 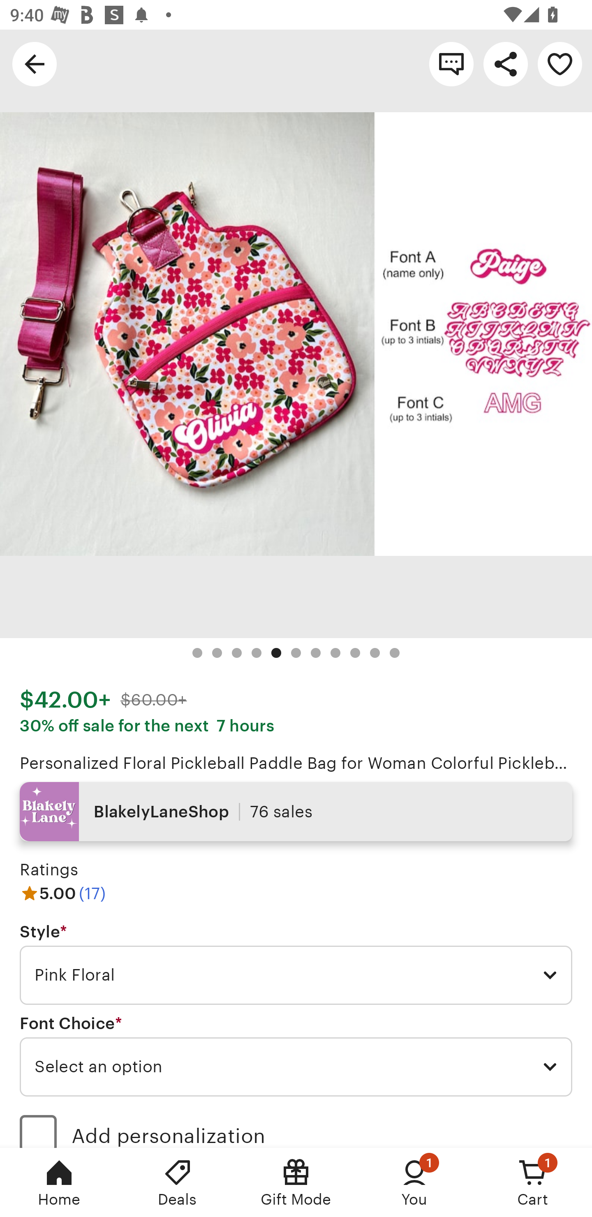 What do you see at coordinates (296, 812) in the screenshot?
I see `BlakelyLaneShop 76 sales` at bounding box center [296, 812].